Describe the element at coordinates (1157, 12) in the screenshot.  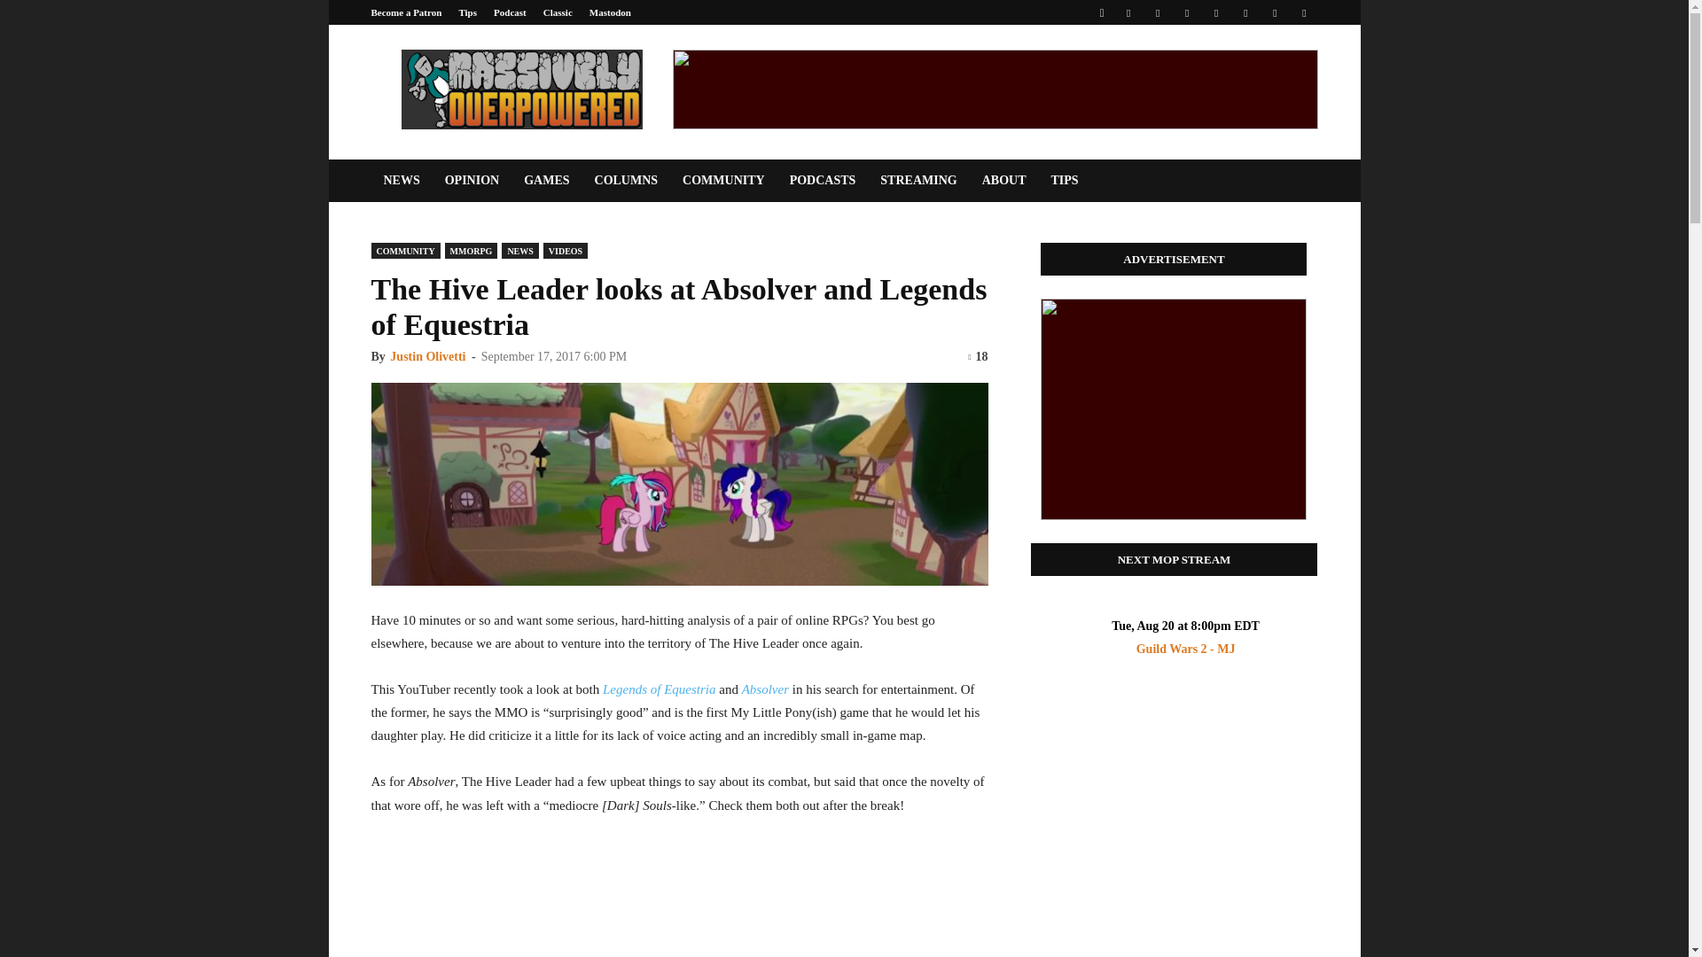
I see `Patreon` at that location.